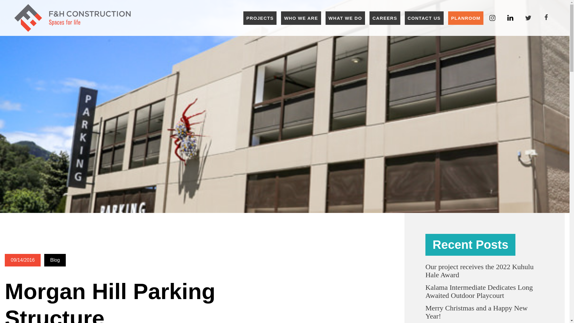 Image resolution: width=574 pixels, height=323 pixels. What do you see at coordinates (55, 260) in the screenshot?
I see `Blog` at bounding box center [55, 260].